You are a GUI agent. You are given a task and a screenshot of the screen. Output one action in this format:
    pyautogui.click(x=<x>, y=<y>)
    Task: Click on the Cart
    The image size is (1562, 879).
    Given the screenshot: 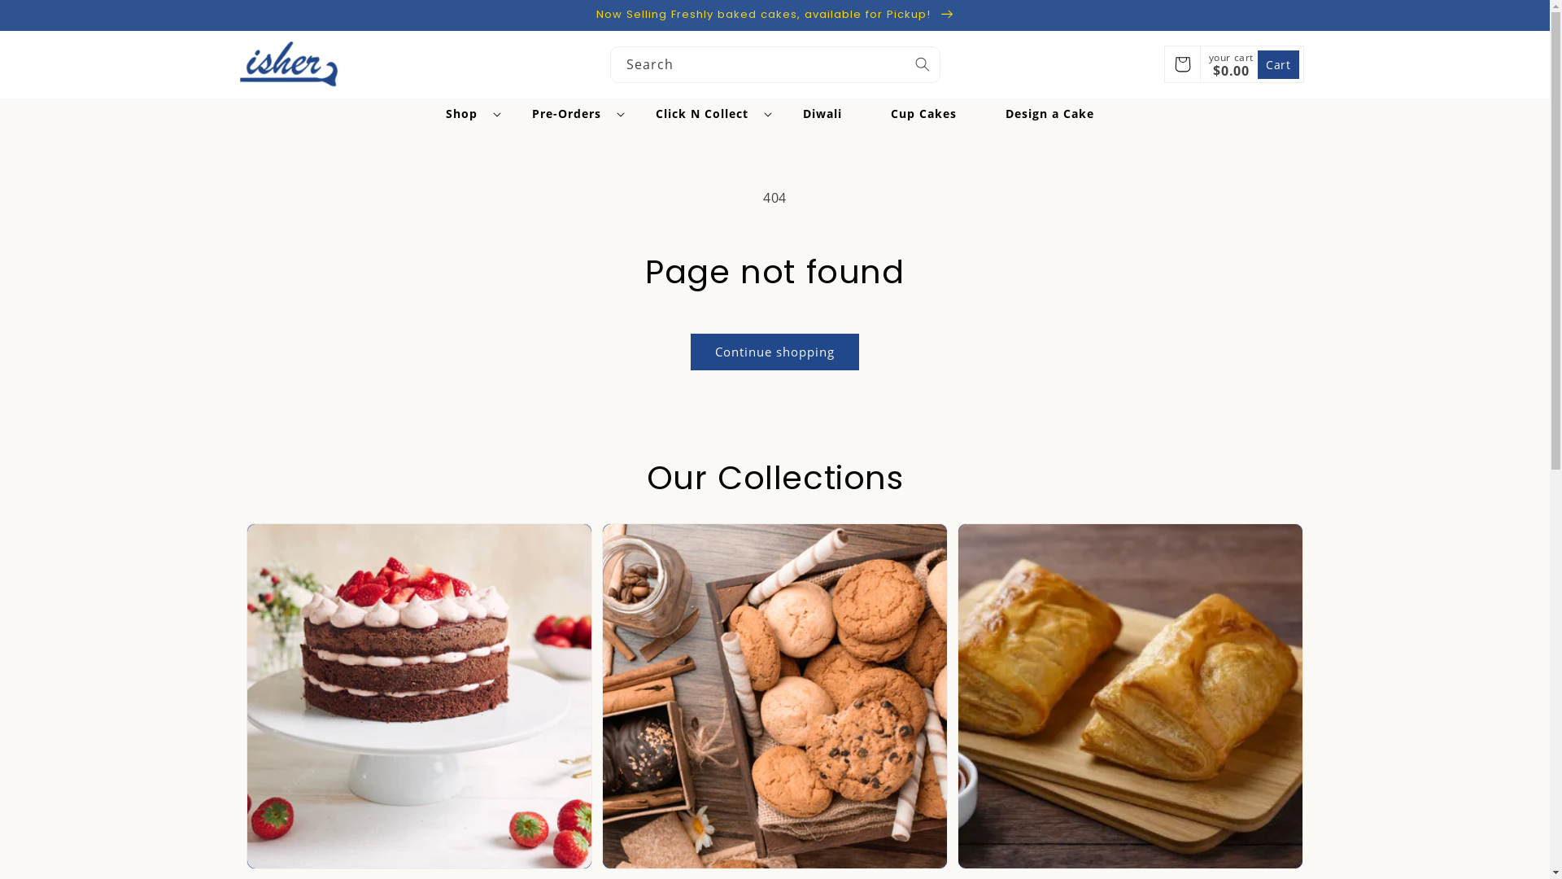 What is the action you would take?
    pyautogui.click(x=1183, y=64)
    